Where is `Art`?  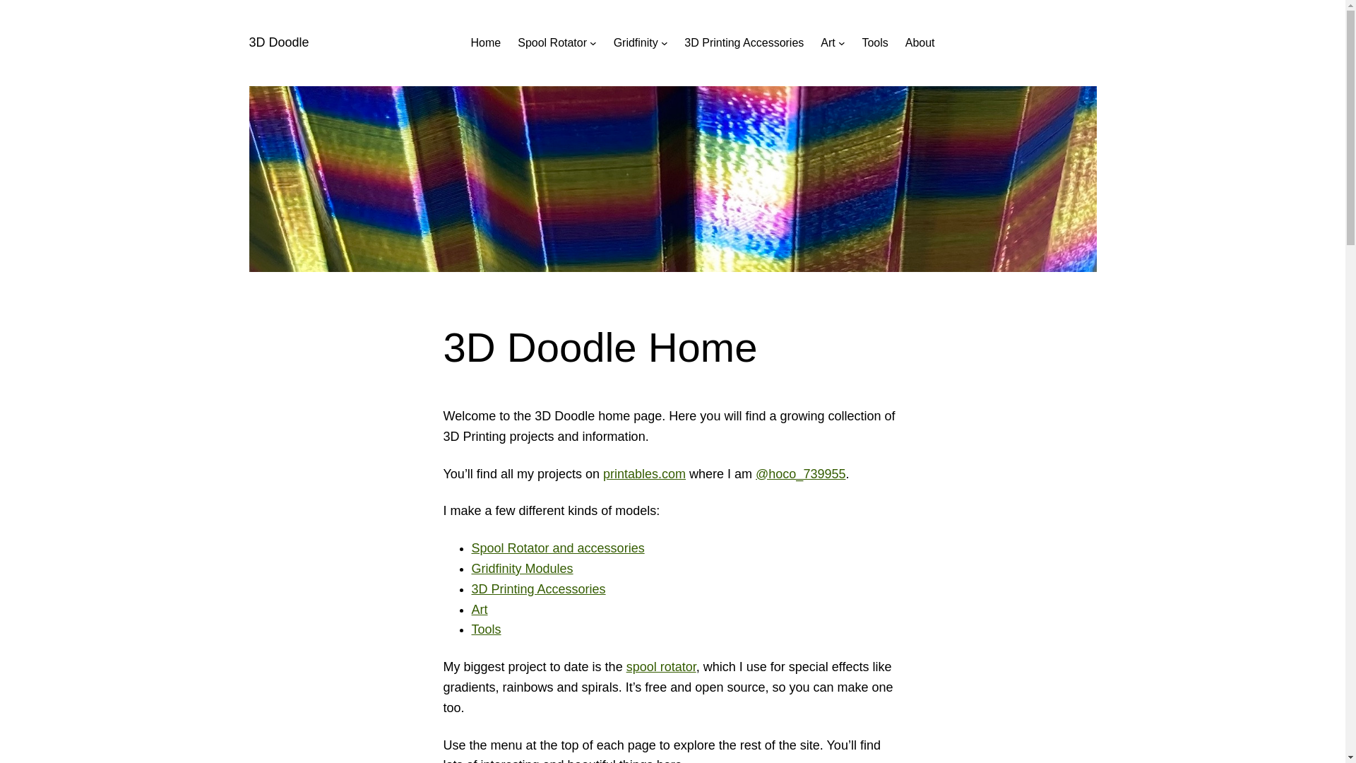 Art is located at coordinates (828, 43).